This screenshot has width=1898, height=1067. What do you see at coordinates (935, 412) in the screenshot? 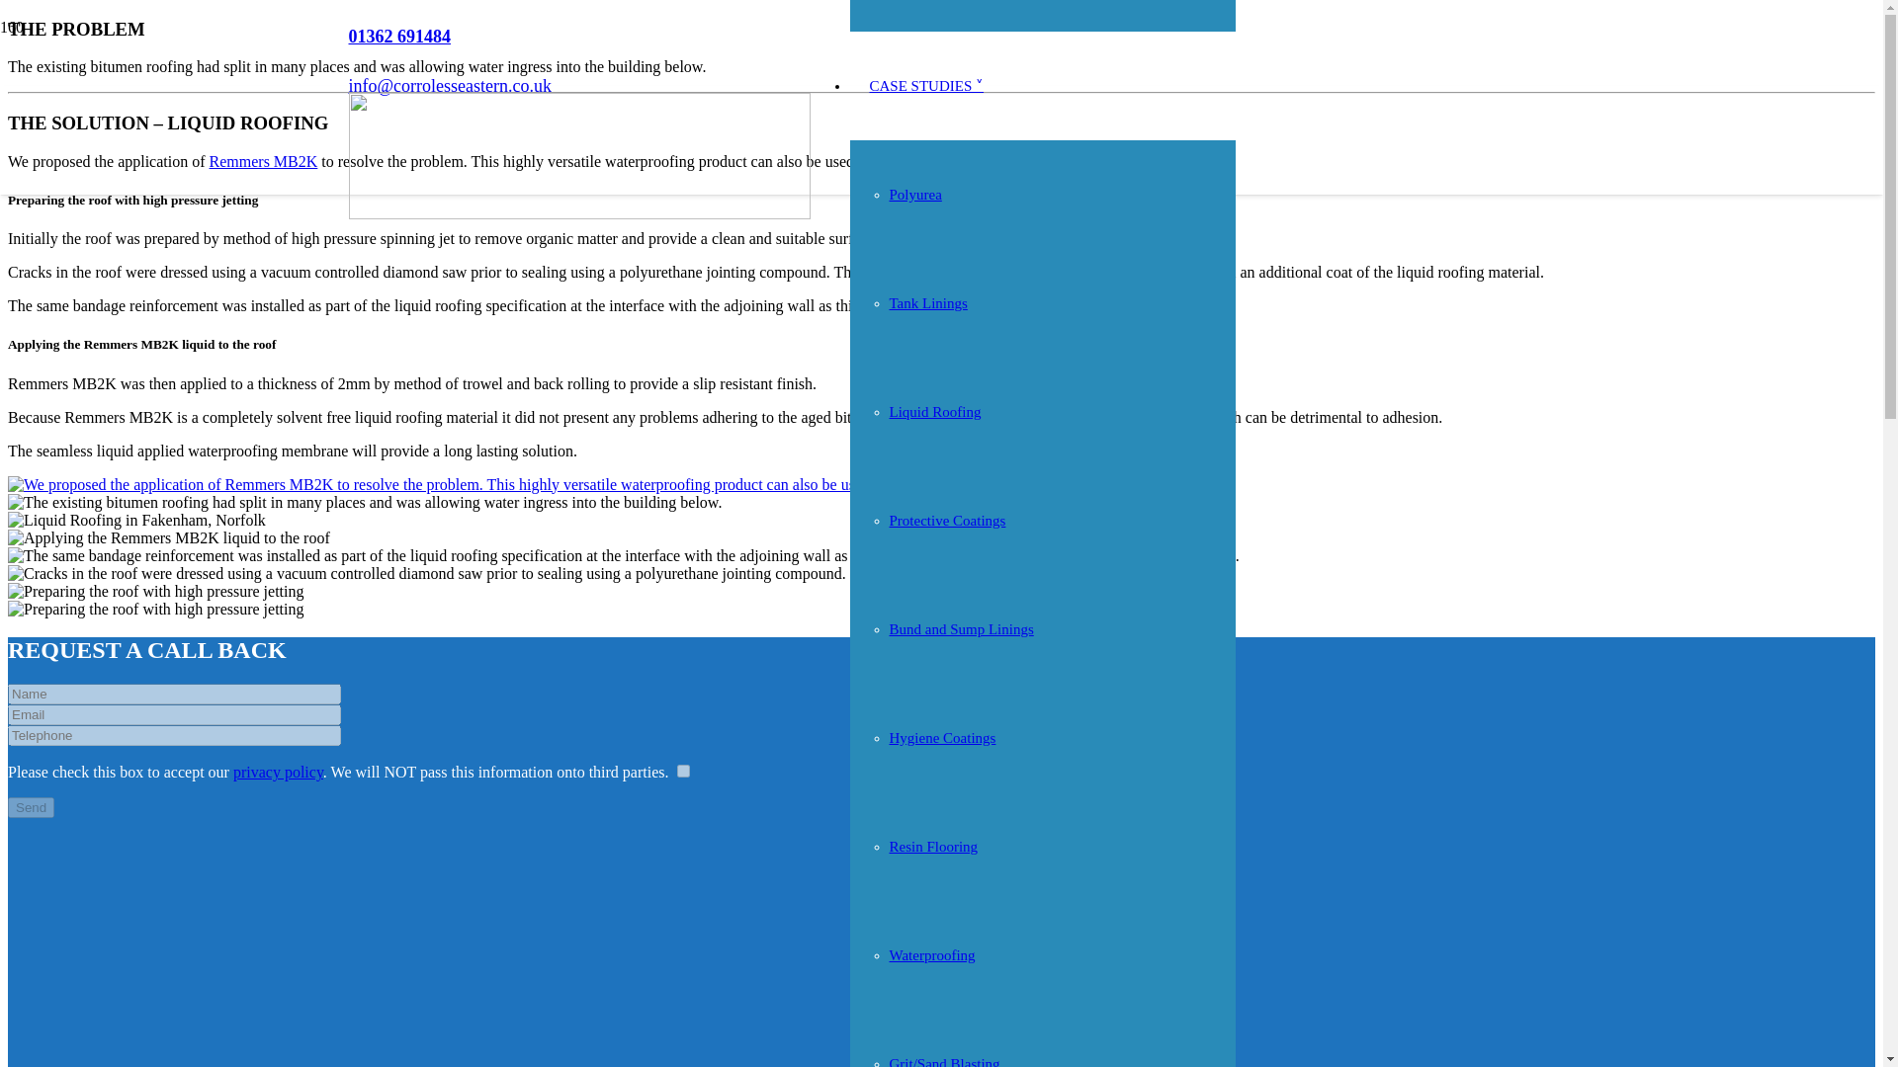
I see `Liquid Roofing` at bounding box center [935, 412].